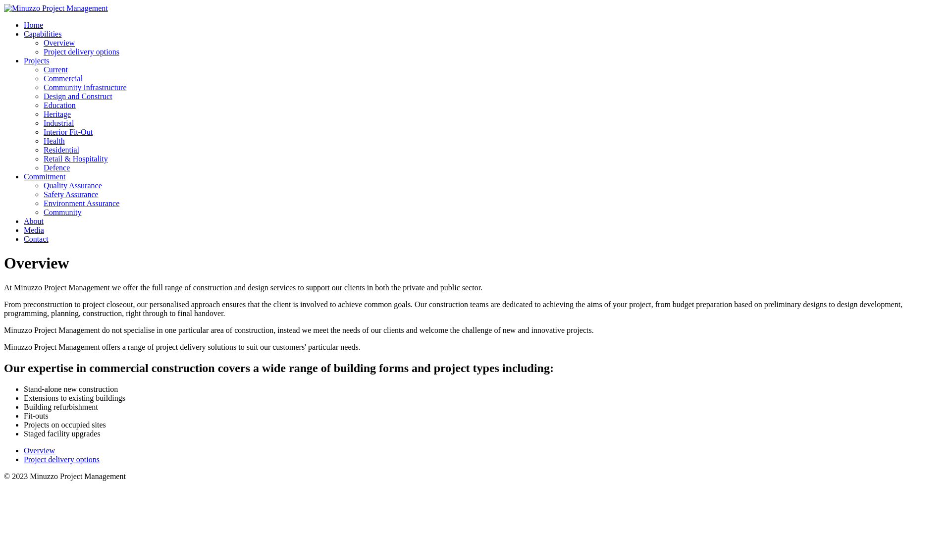 This screenshot has height=535, width=951. Describe the element at coordinates (85, 87) in the screenshot. I see `Community Infrastructure` at that location.